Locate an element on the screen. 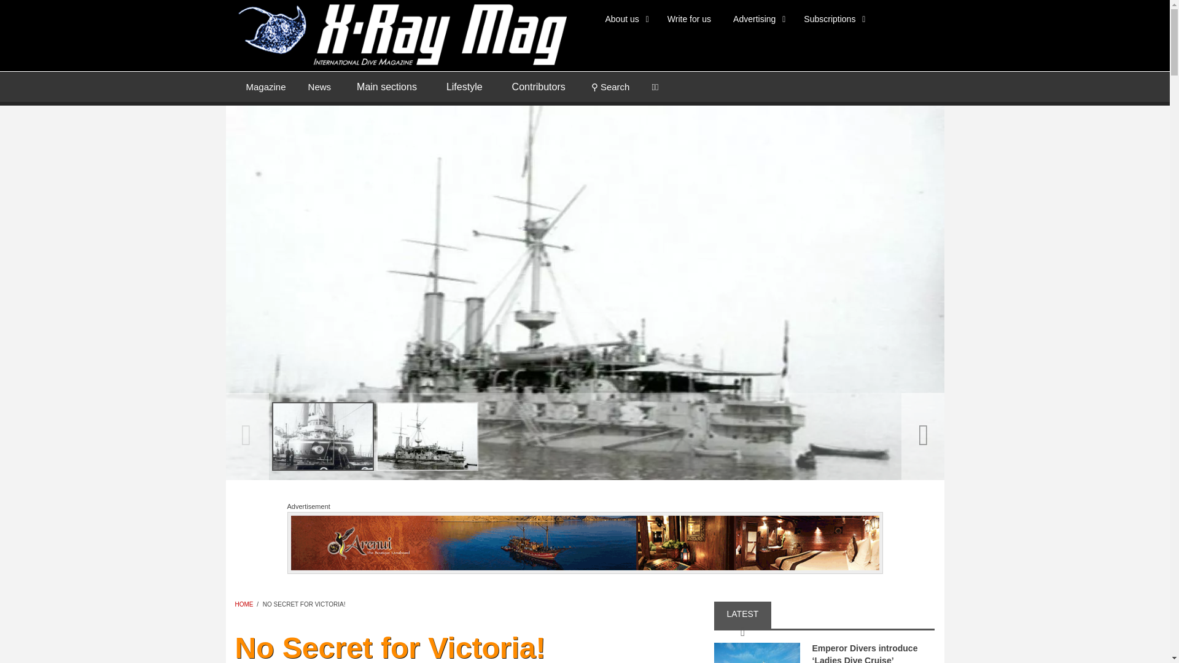 The image size is (1179, 663). About us is located at coordinates (625, 18).